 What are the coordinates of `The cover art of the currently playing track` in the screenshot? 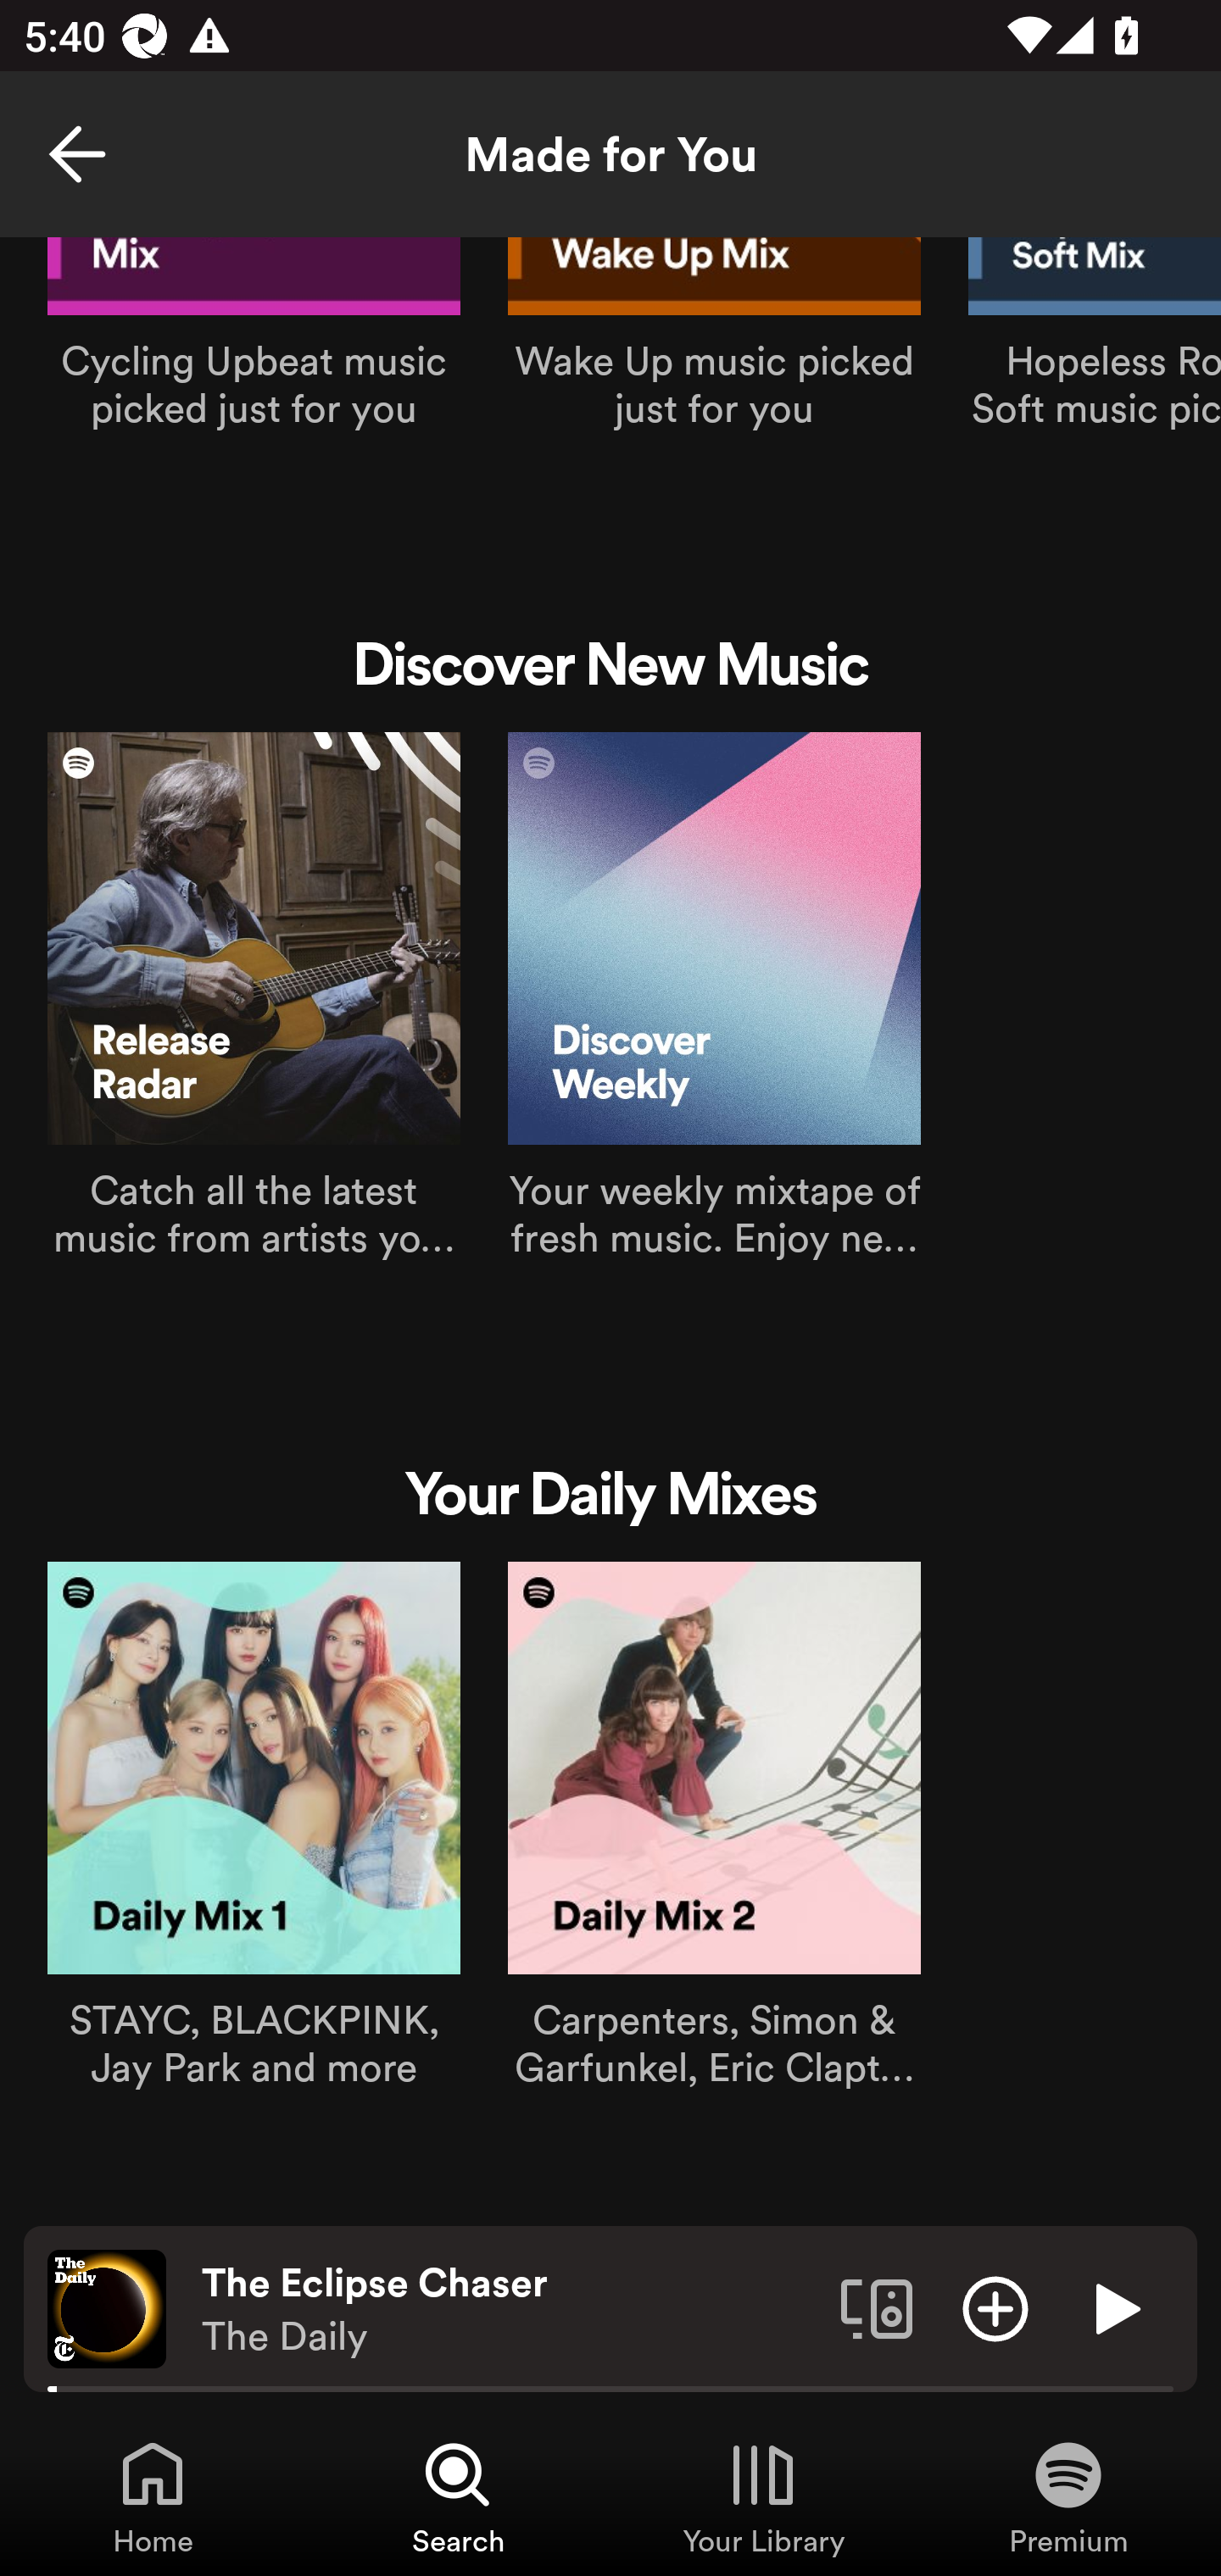 It's located at (107, 2307).